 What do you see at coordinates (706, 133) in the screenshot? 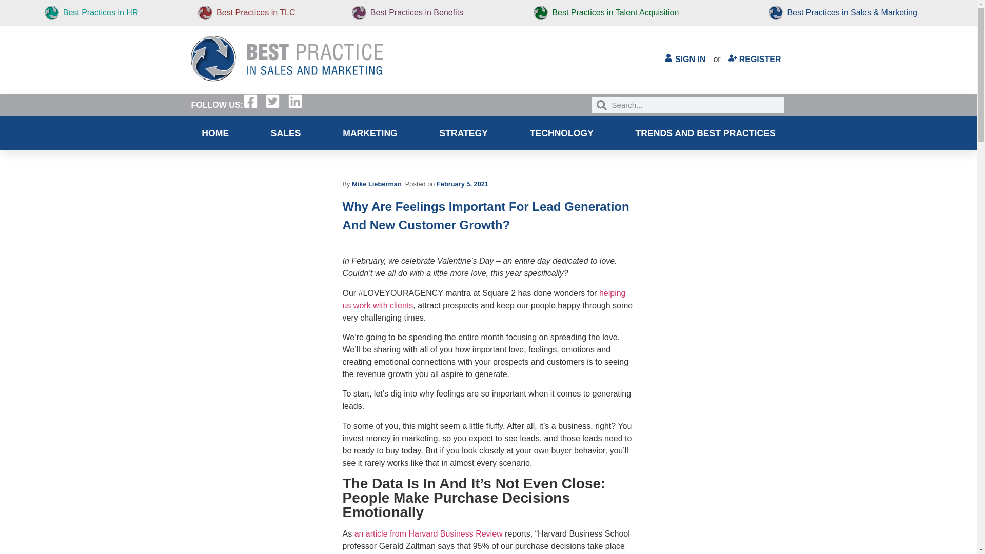
I see `TRENDS AND BEST PRACTICES` at bounding box center [706, 133].